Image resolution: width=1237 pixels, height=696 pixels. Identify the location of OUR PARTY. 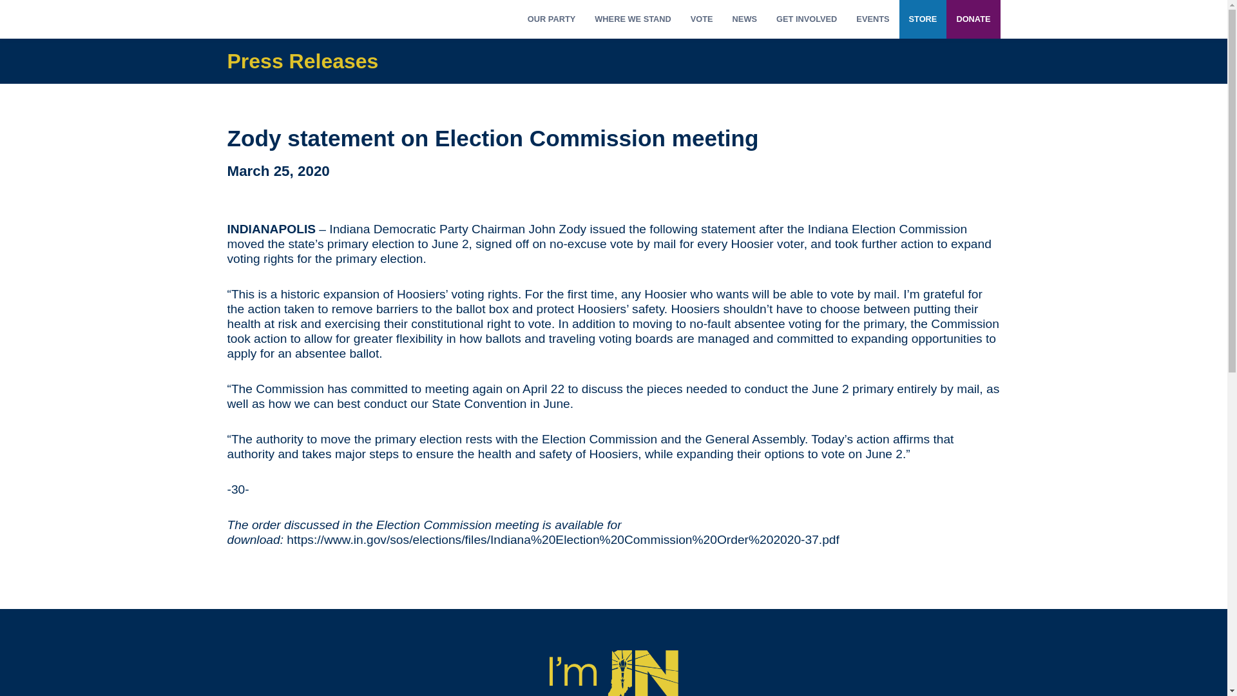
(551, 19).